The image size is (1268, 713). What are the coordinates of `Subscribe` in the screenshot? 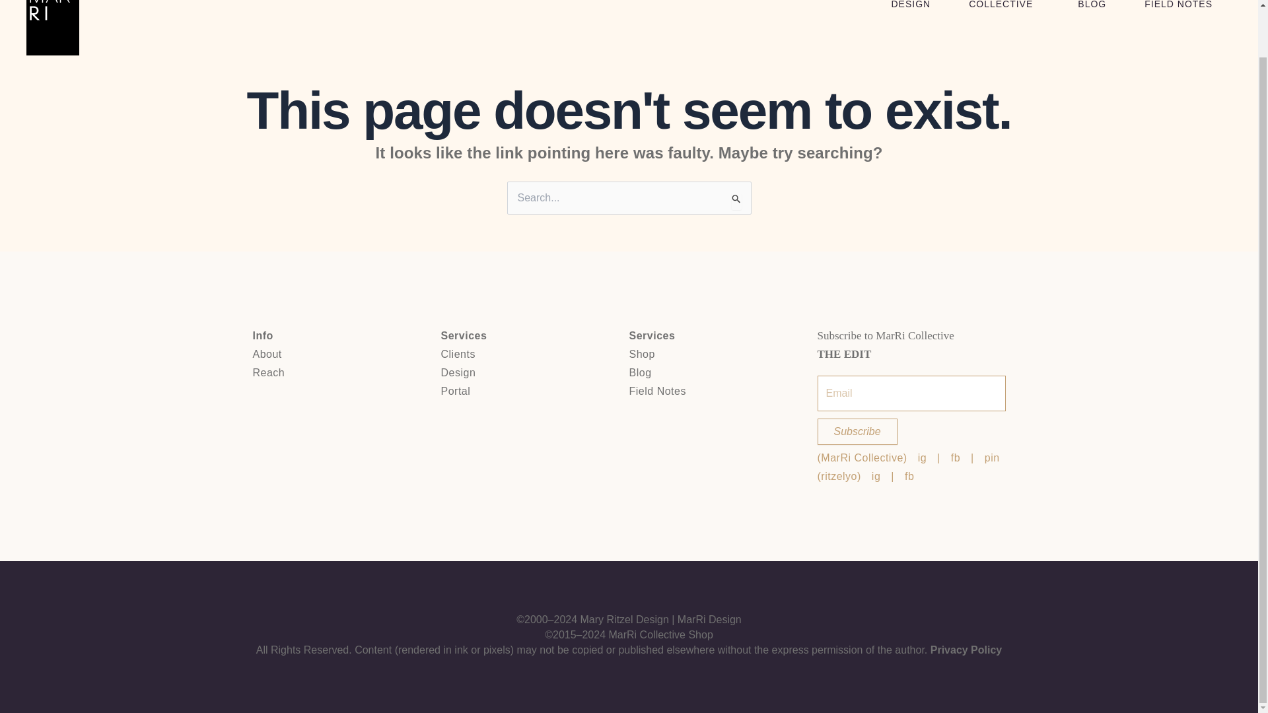 It's located at (857, 431).